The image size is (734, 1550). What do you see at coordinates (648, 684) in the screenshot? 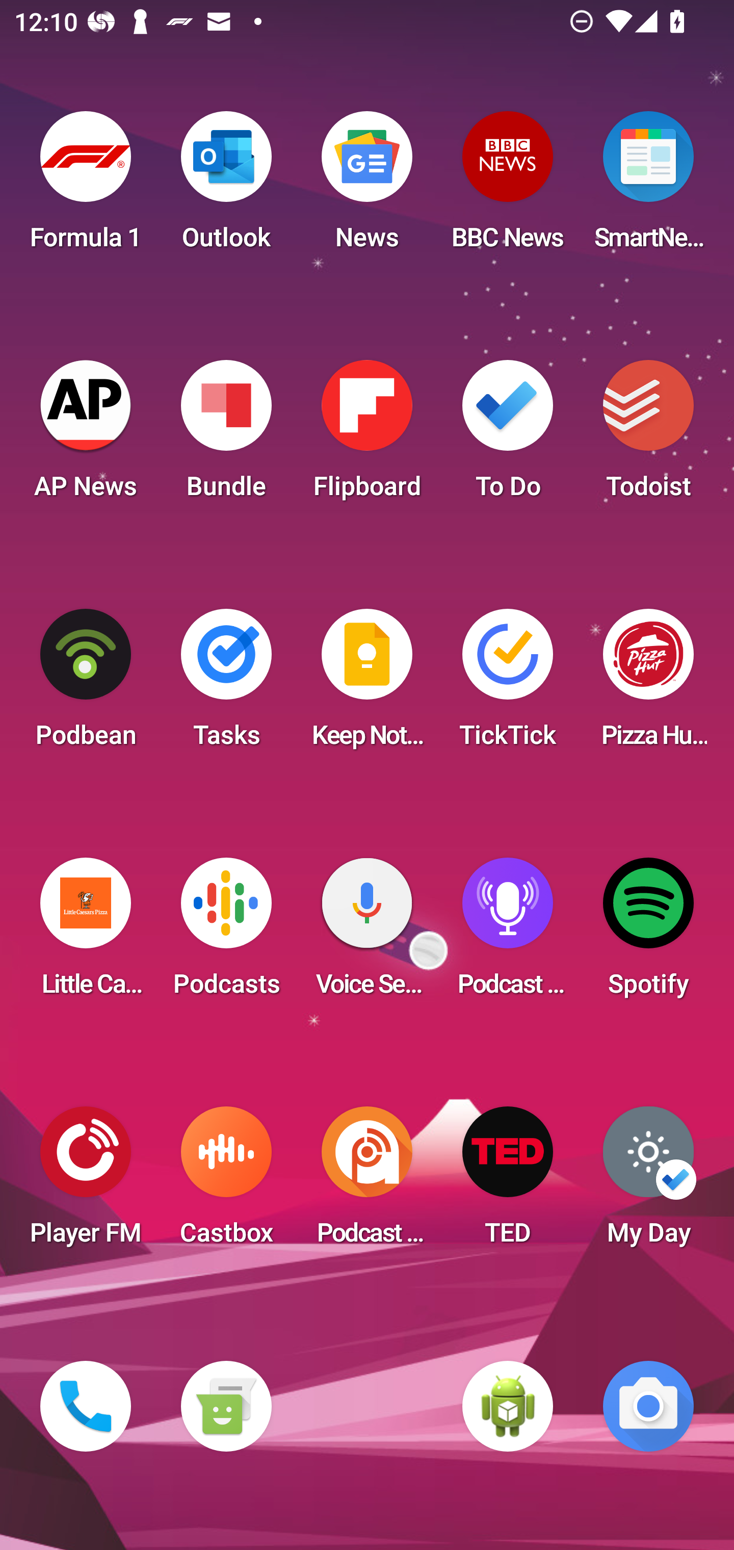
I see `Pizza Hut HK & Macau` at bounding box center [648, 684].